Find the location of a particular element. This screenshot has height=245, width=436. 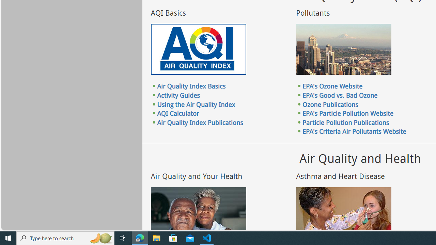

AQI logo is located at coordinates (198, 49).